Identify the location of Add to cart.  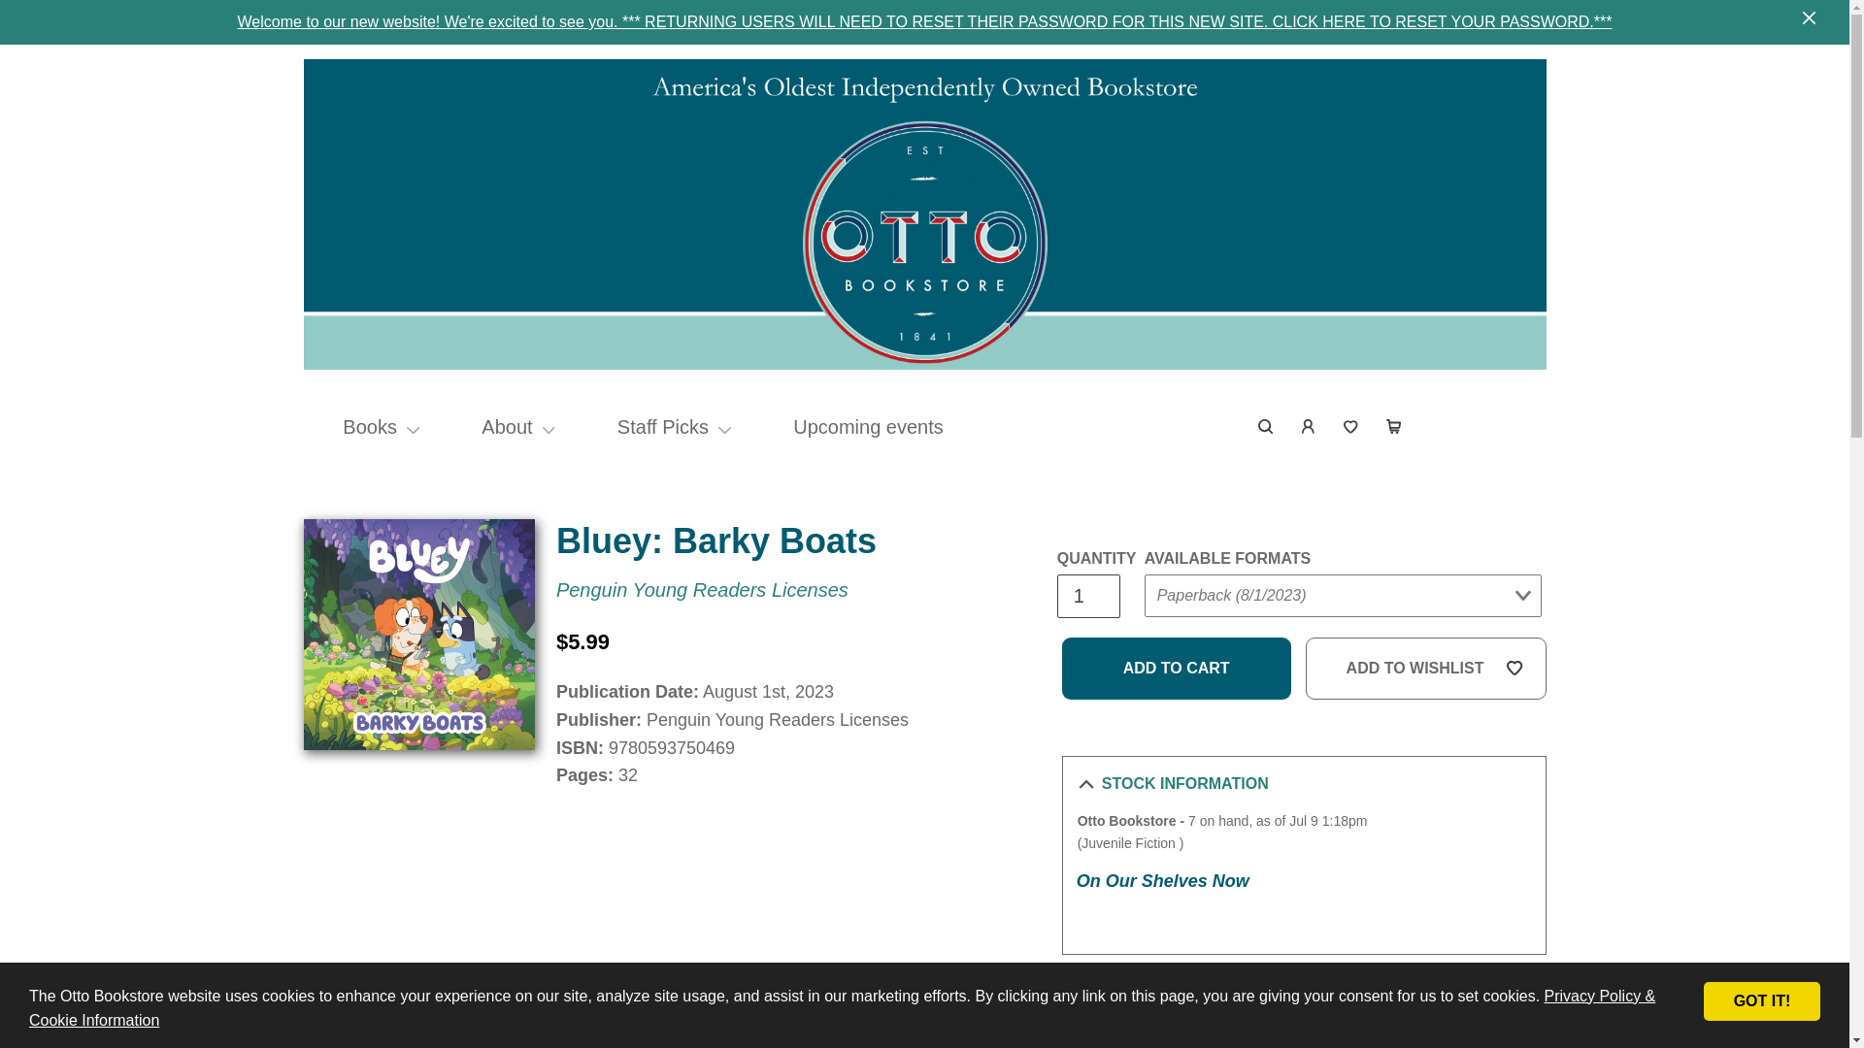
(1177, 668).